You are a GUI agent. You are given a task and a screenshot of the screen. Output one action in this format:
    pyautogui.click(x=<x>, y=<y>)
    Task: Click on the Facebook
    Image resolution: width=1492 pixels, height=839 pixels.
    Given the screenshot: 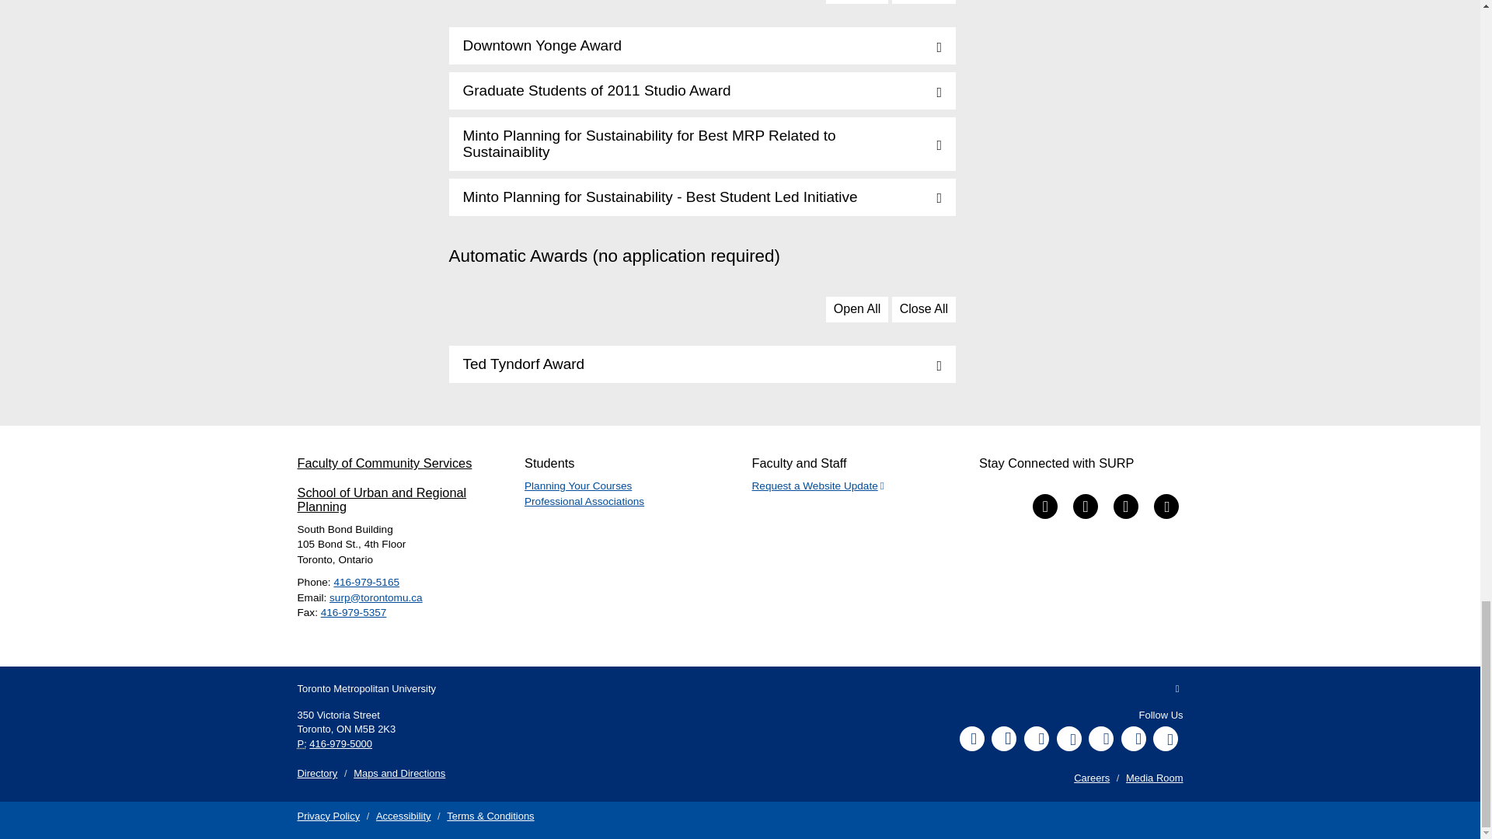 What is the action you would take?
    pyautogui.click(x=971, y=738)
    